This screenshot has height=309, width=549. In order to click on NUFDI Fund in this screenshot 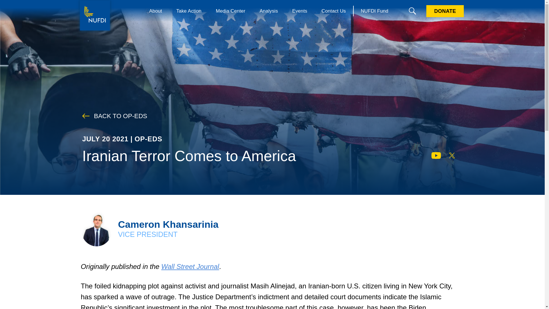, I will do `click(374, 11)`.